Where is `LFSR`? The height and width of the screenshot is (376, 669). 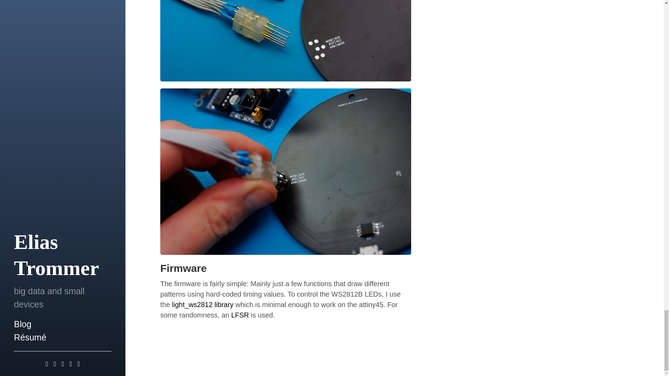
LFSR is located at coordinates (240, 315).